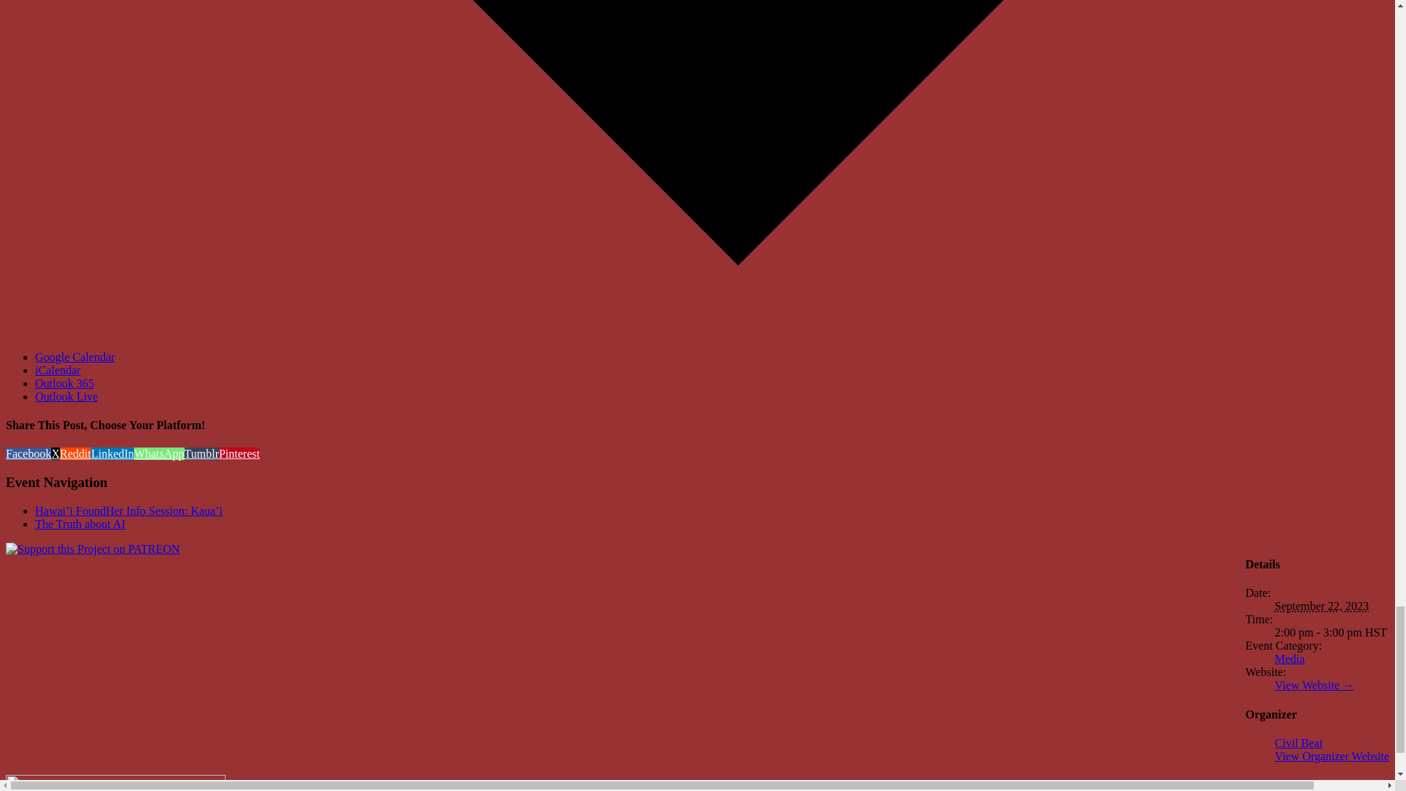  What do you see at coordinates (75, 357) in the screenshot?
I see `Google Calendar` at bounding box center [75, 357].